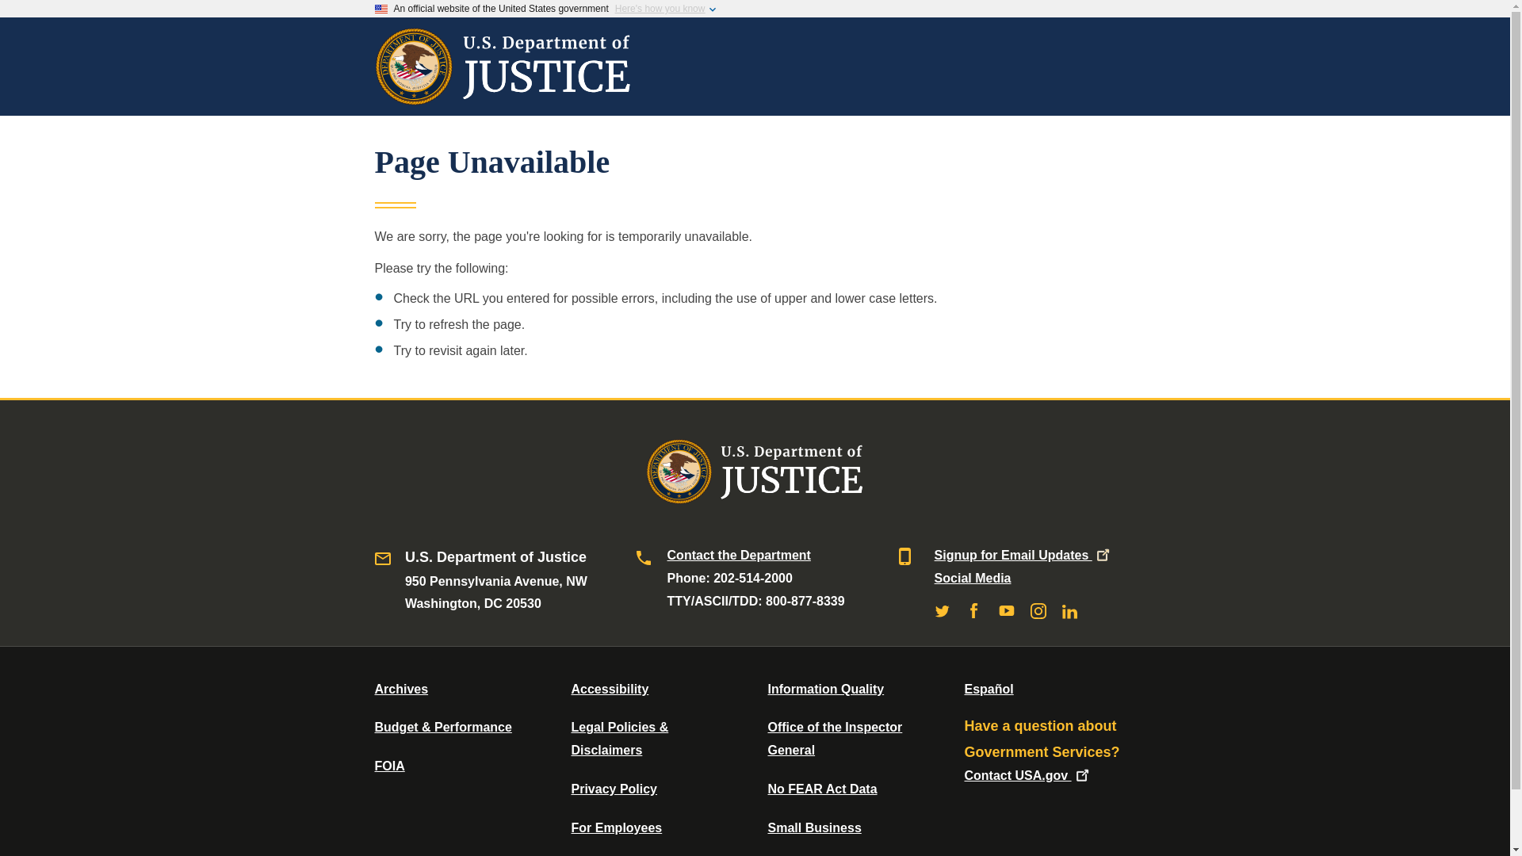 This screenshot has width=1522, height=856. What do you see at coordinates (825, 689) in the screenshot?
I see `Information Quality` at bounding box center [825, 689].